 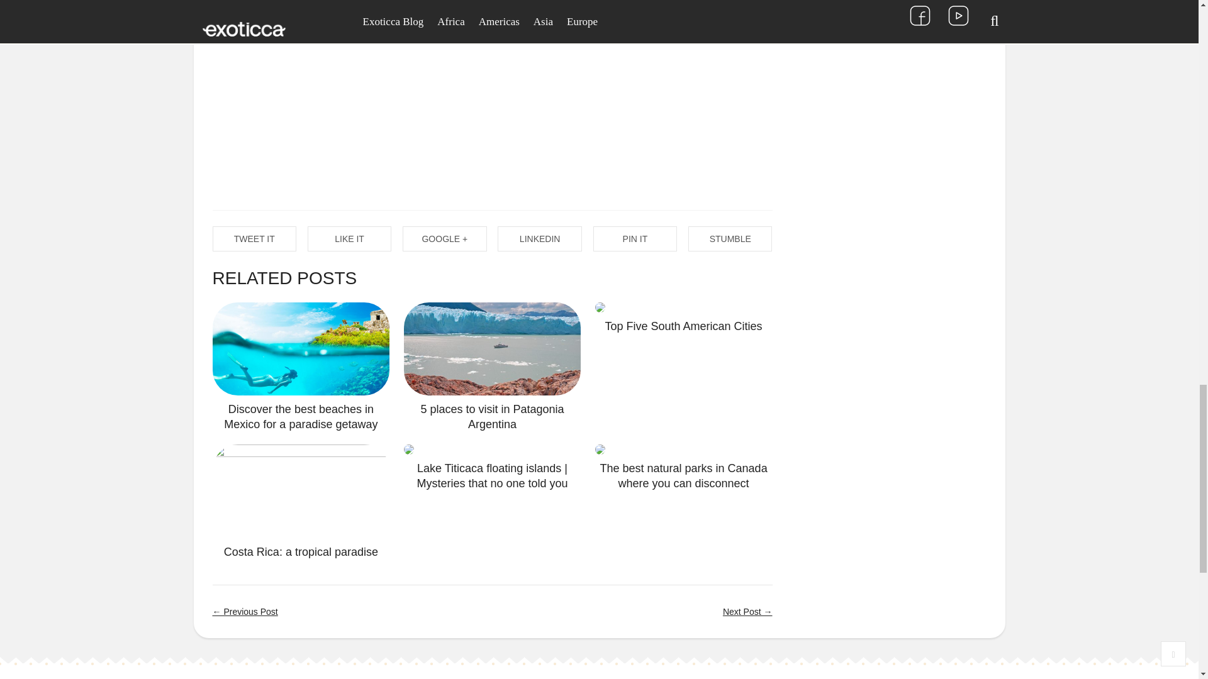 What do you see at coordinates (635, 238) in the screenshot?
I see `PIN IT` at bounding box center [635, 238].